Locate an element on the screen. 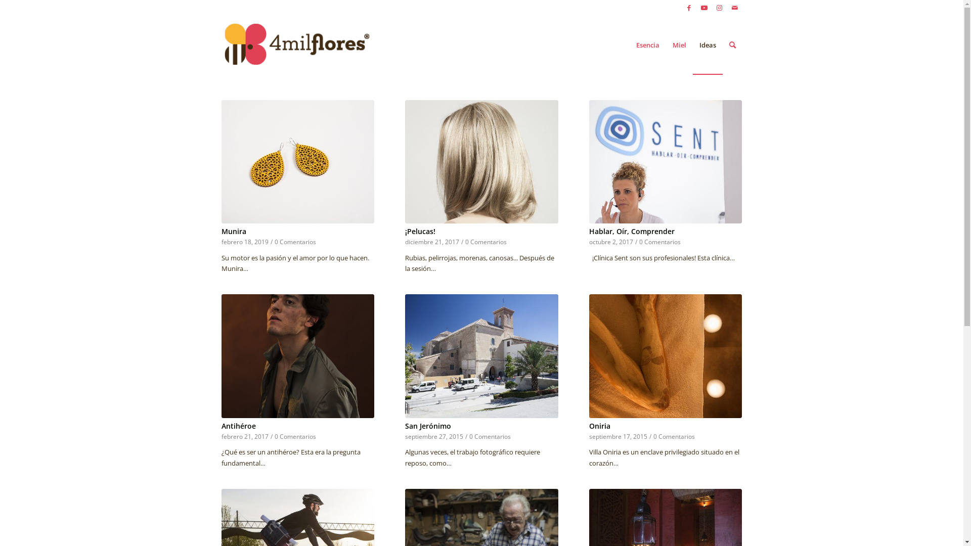 This screenshot has height=546, width=971. 0 Comentarios is located at coordinates (660, 242).